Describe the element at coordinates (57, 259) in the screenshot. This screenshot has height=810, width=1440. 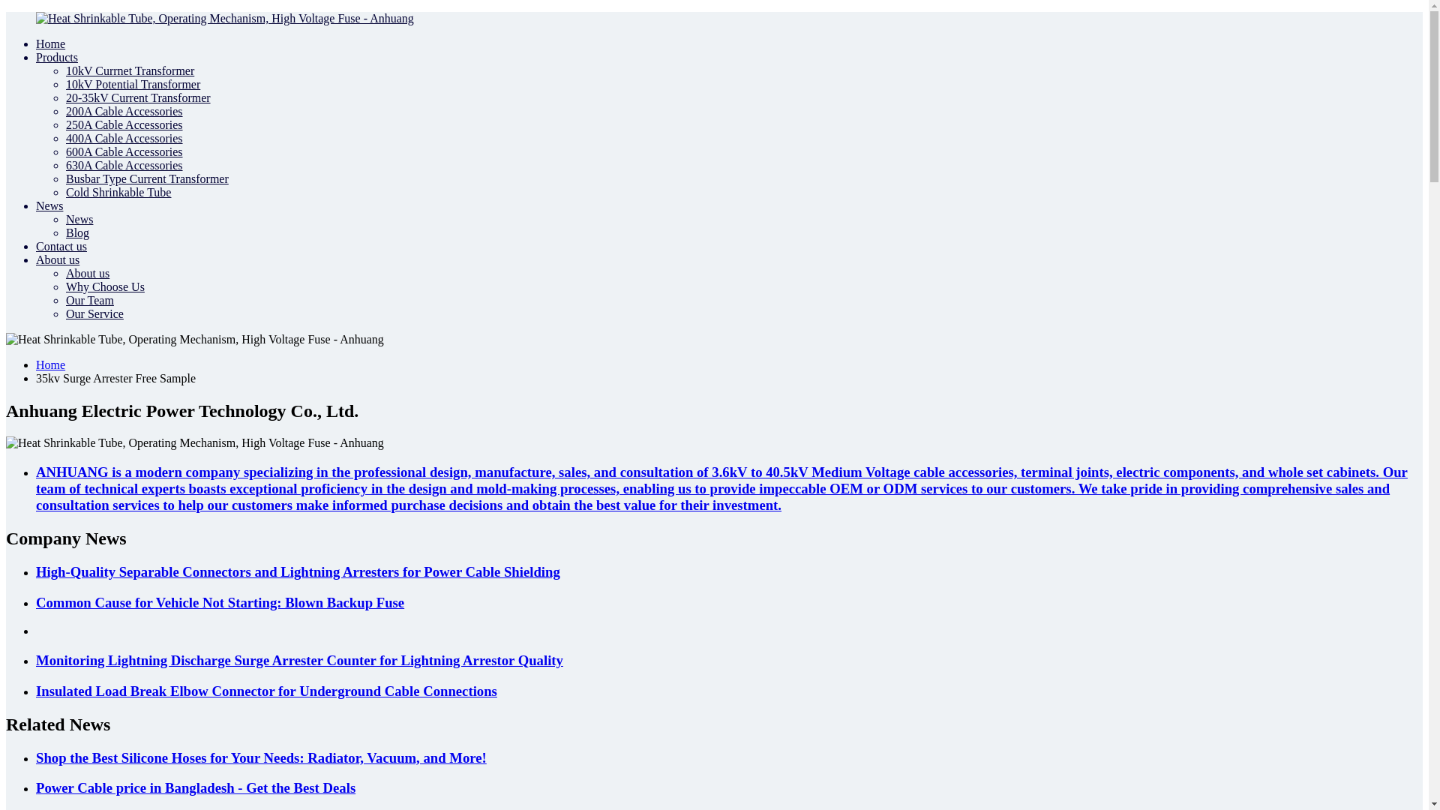
I see `About us` at that location.